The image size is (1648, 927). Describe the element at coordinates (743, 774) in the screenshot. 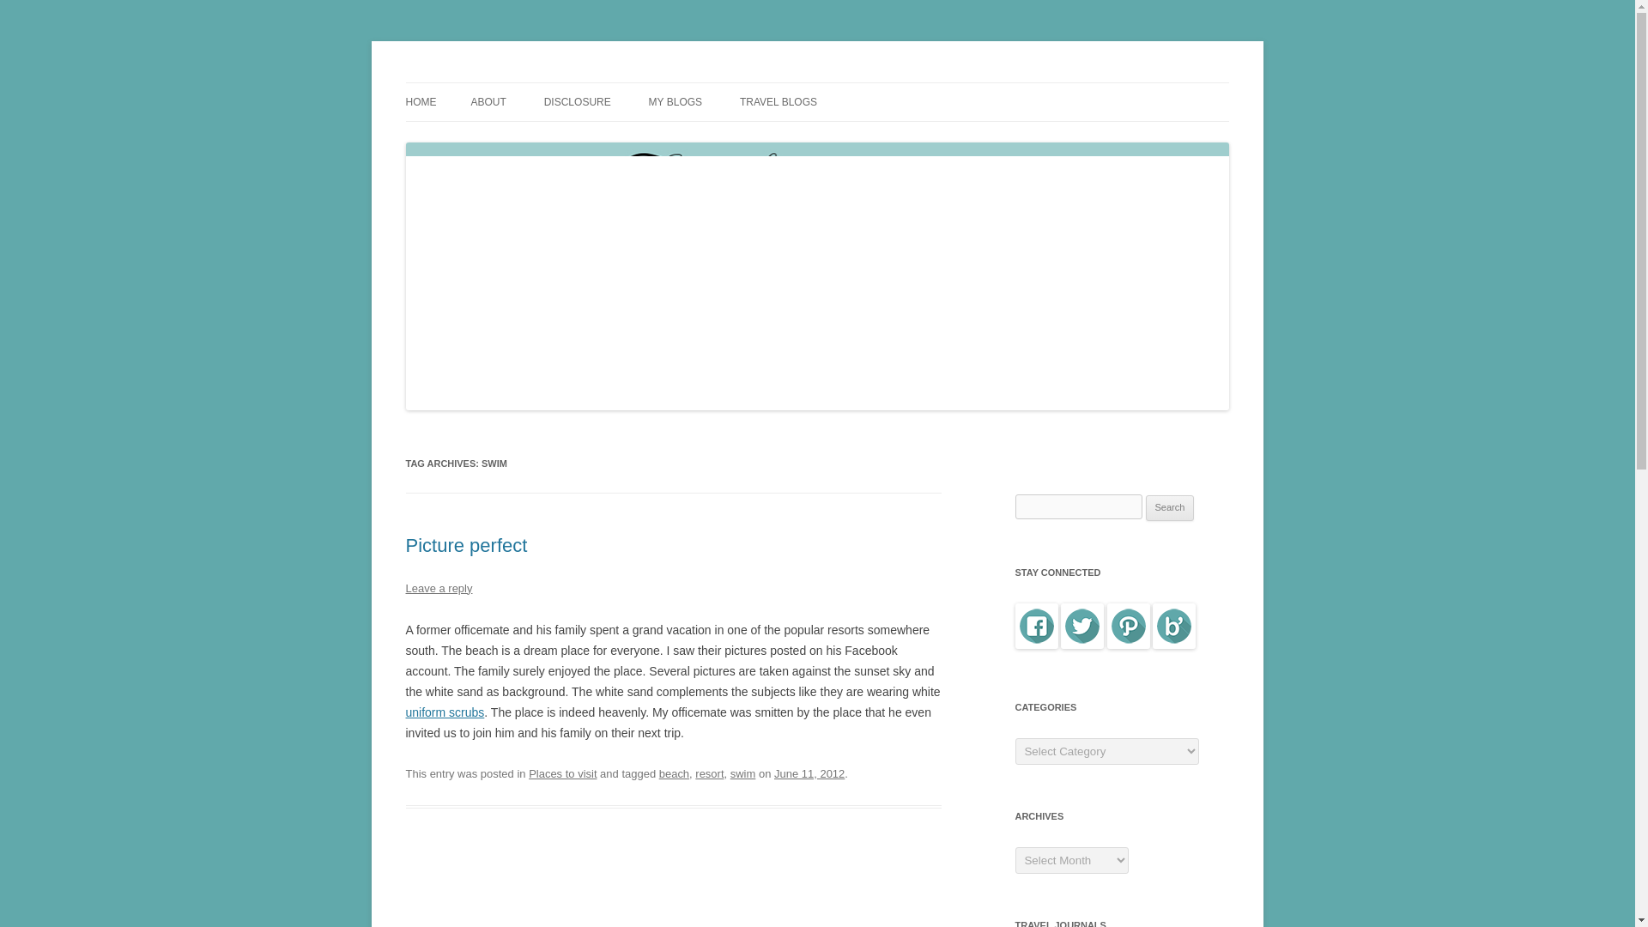

I see `swim` at that location.